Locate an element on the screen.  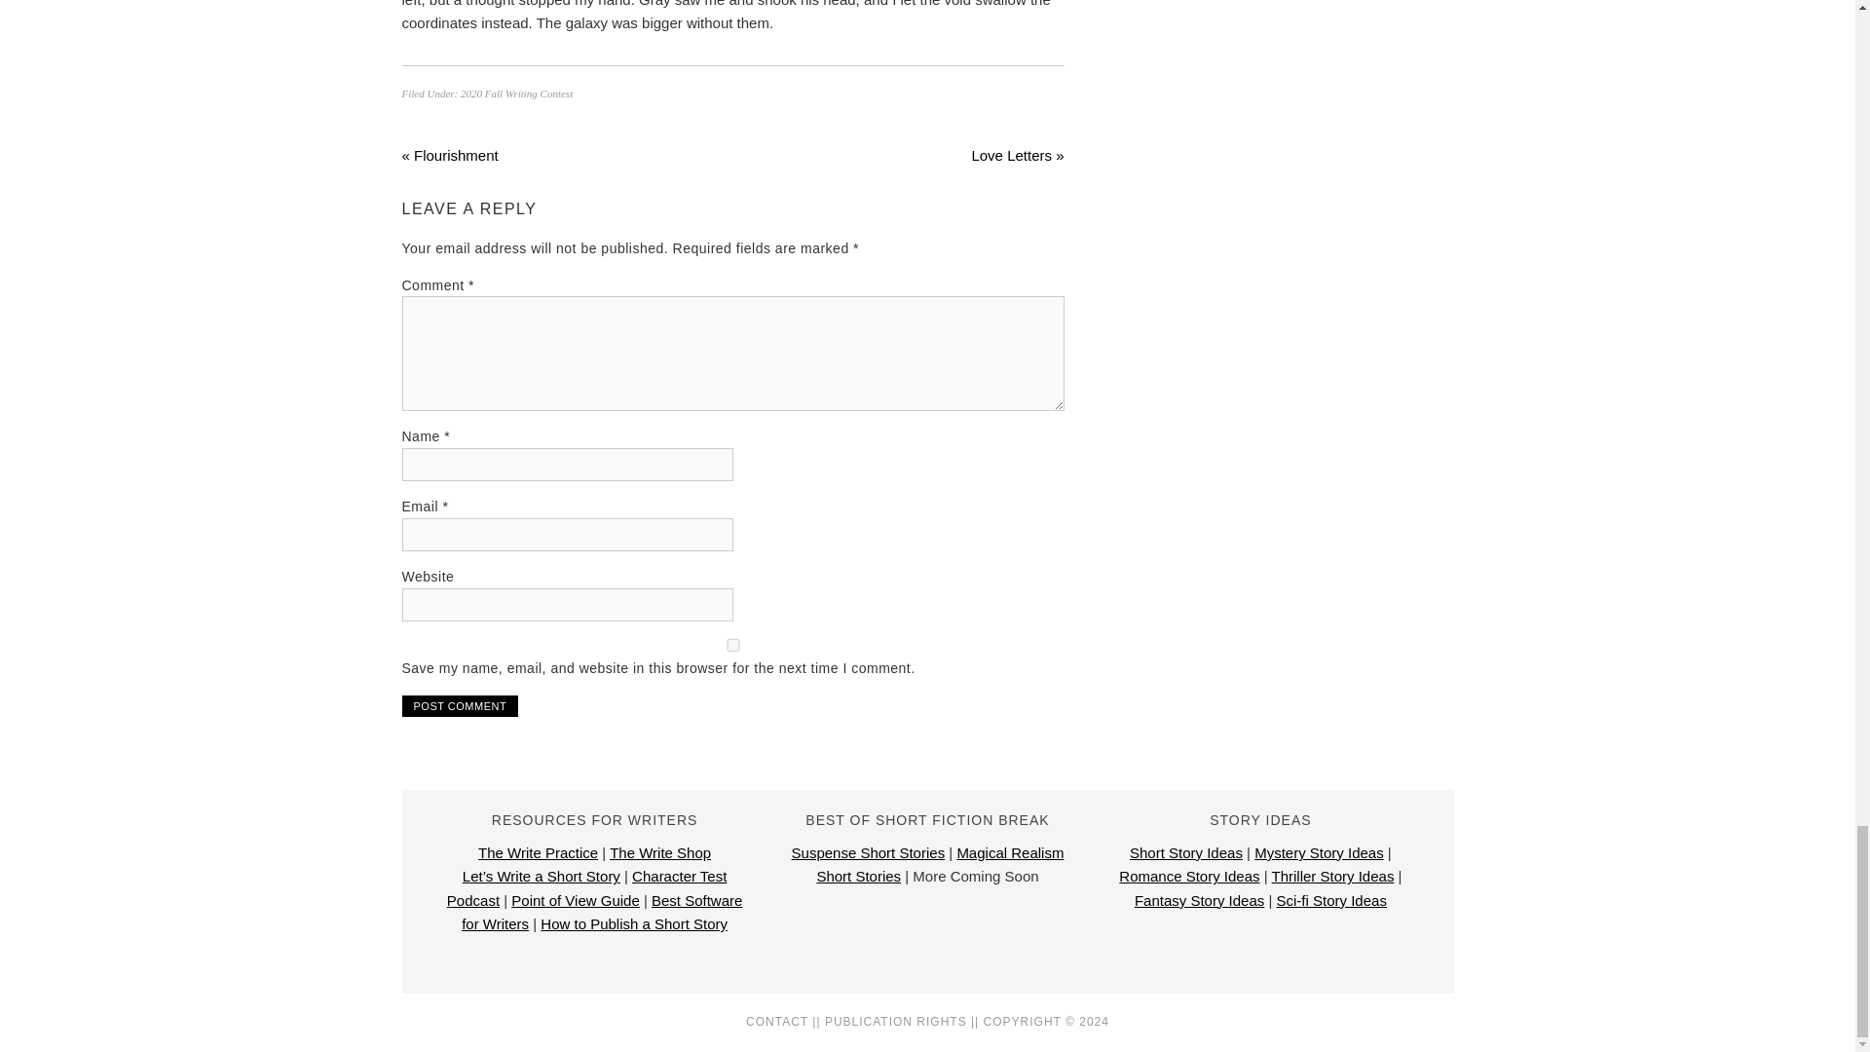
Post Comment is located at coordinates (460, 705).